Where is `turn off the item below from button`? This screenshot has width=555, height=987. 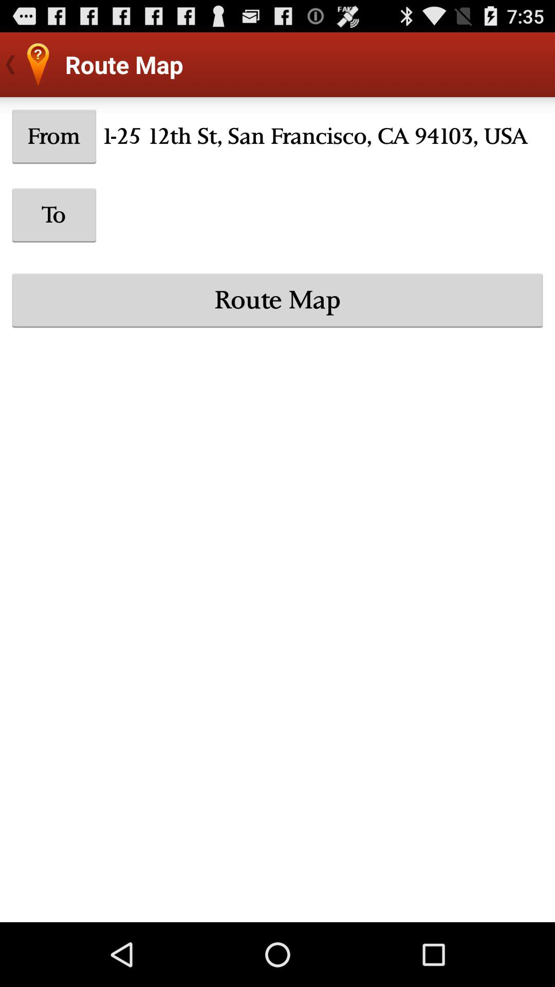
turn off the item below from button is located at coordinates (54, 215).